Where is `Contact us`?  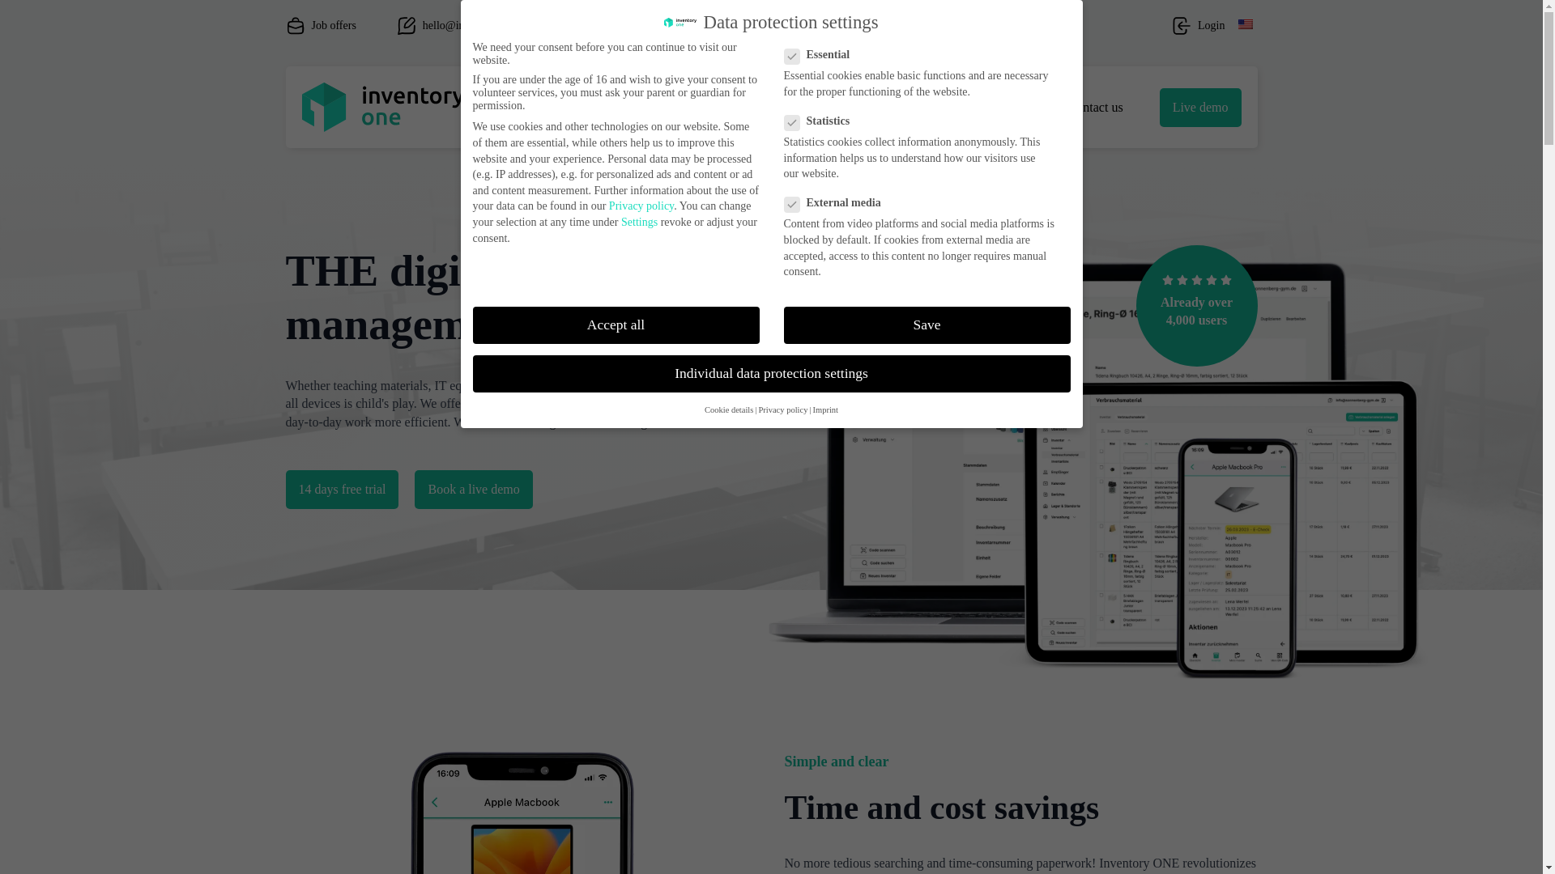 Contact us is located at coordinates (1095, 107).